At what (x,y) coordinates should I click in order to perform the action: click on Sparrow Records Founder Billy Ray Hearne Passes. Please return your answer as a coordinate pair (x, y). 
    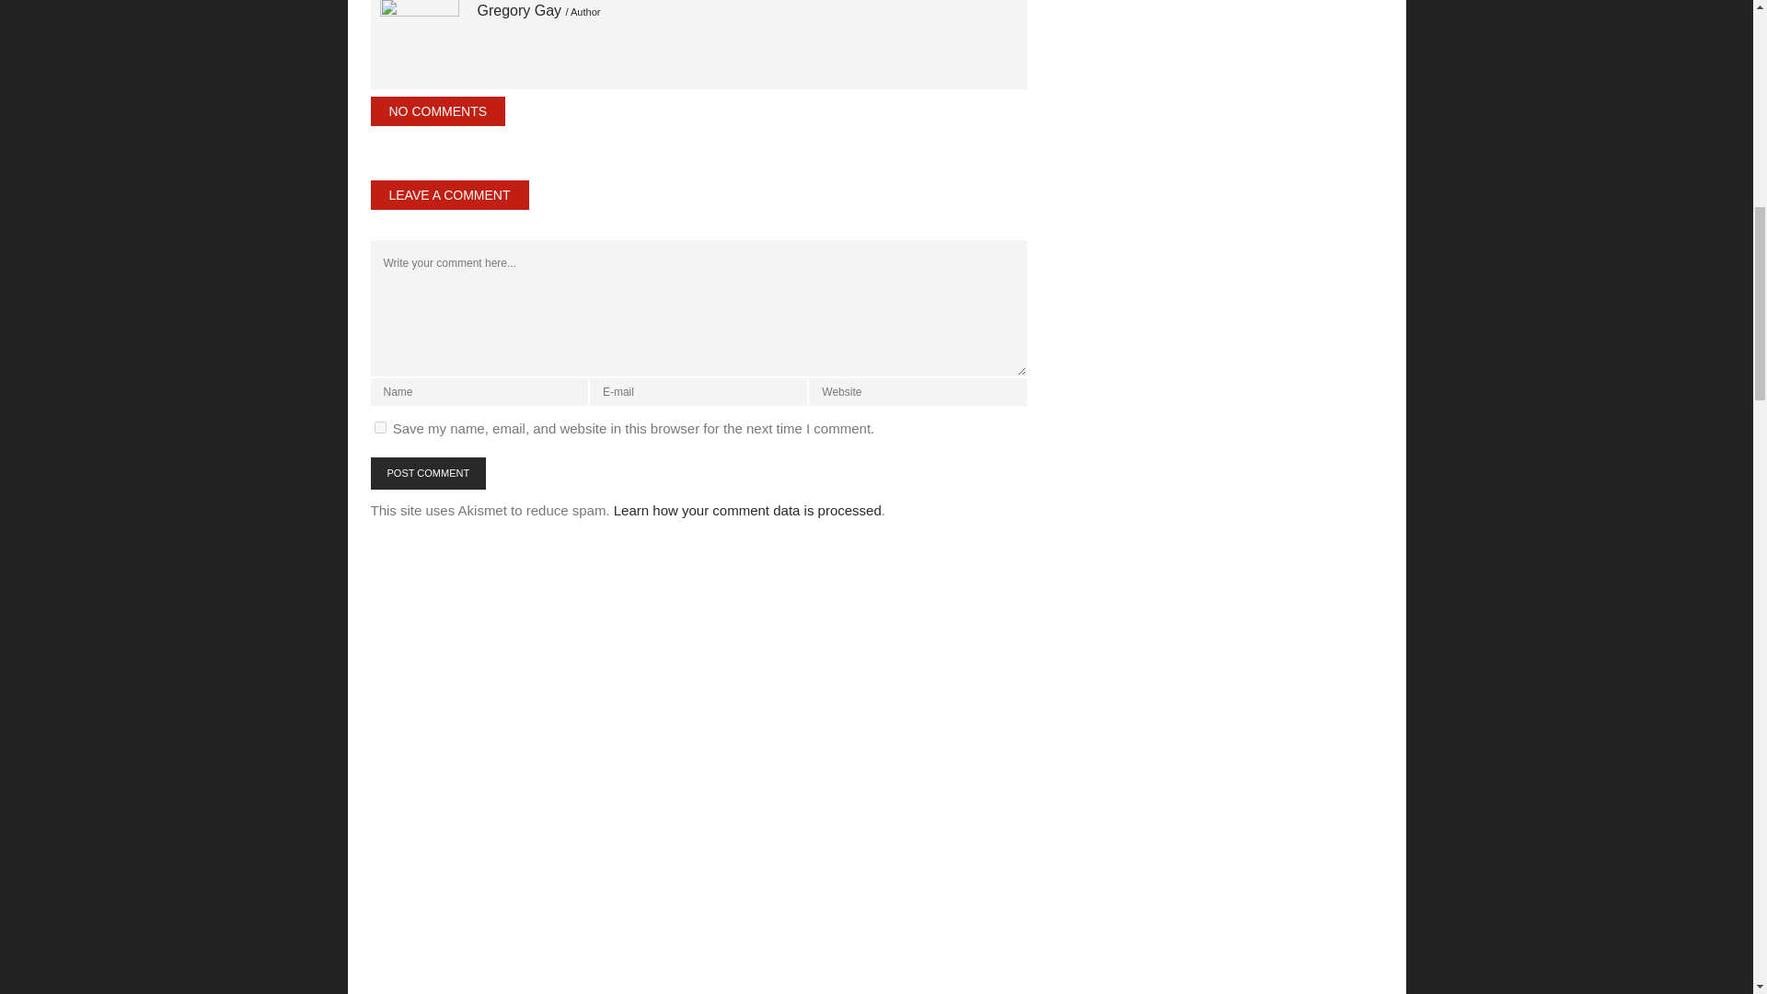
    Looking at the image, I should click on (538, 11).